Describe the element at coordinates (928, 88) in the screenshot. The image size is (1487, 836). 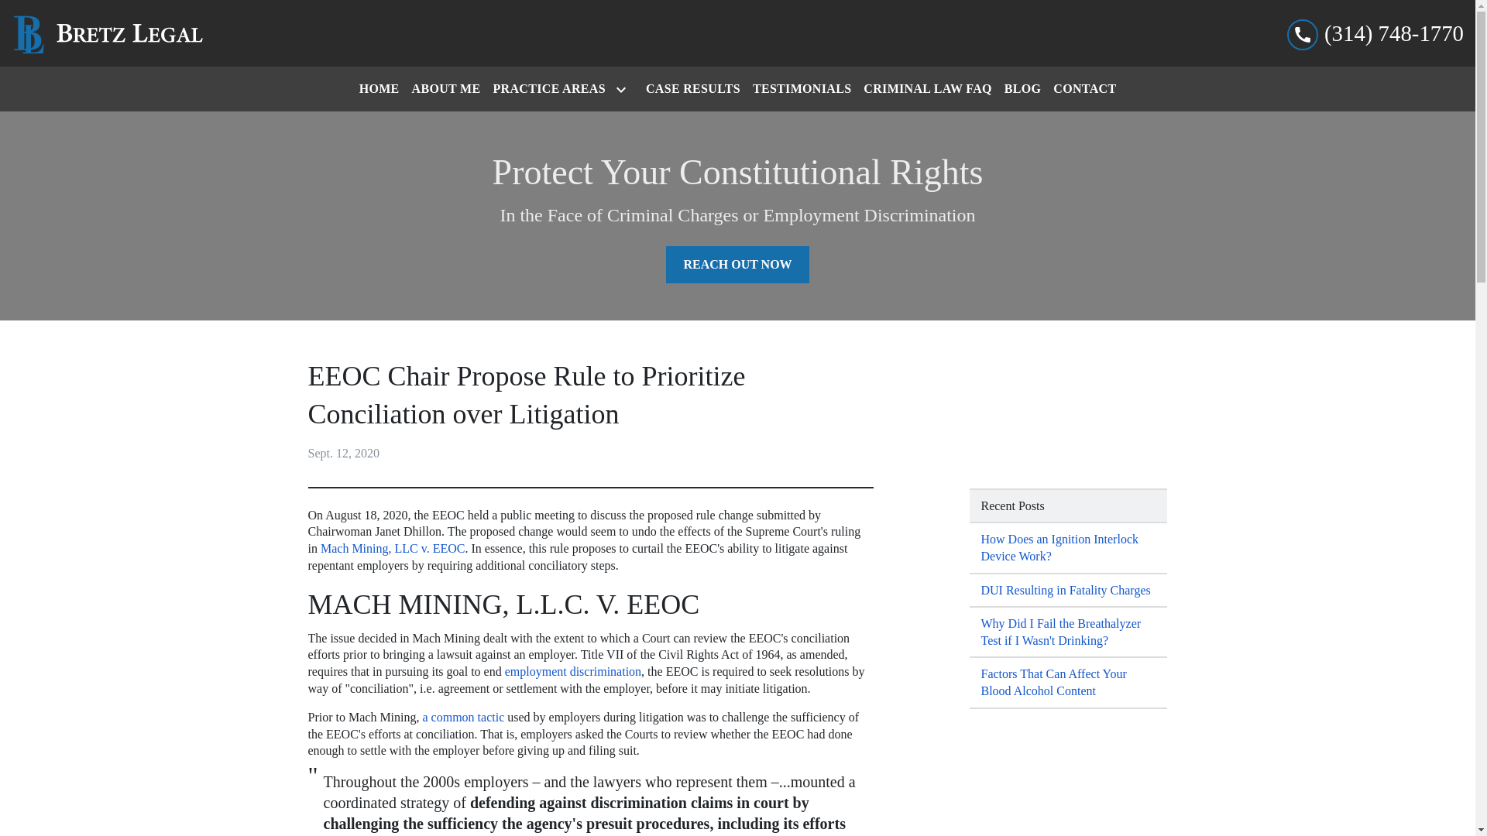
I see `CRIMINAL LAW FAQ` at that location.